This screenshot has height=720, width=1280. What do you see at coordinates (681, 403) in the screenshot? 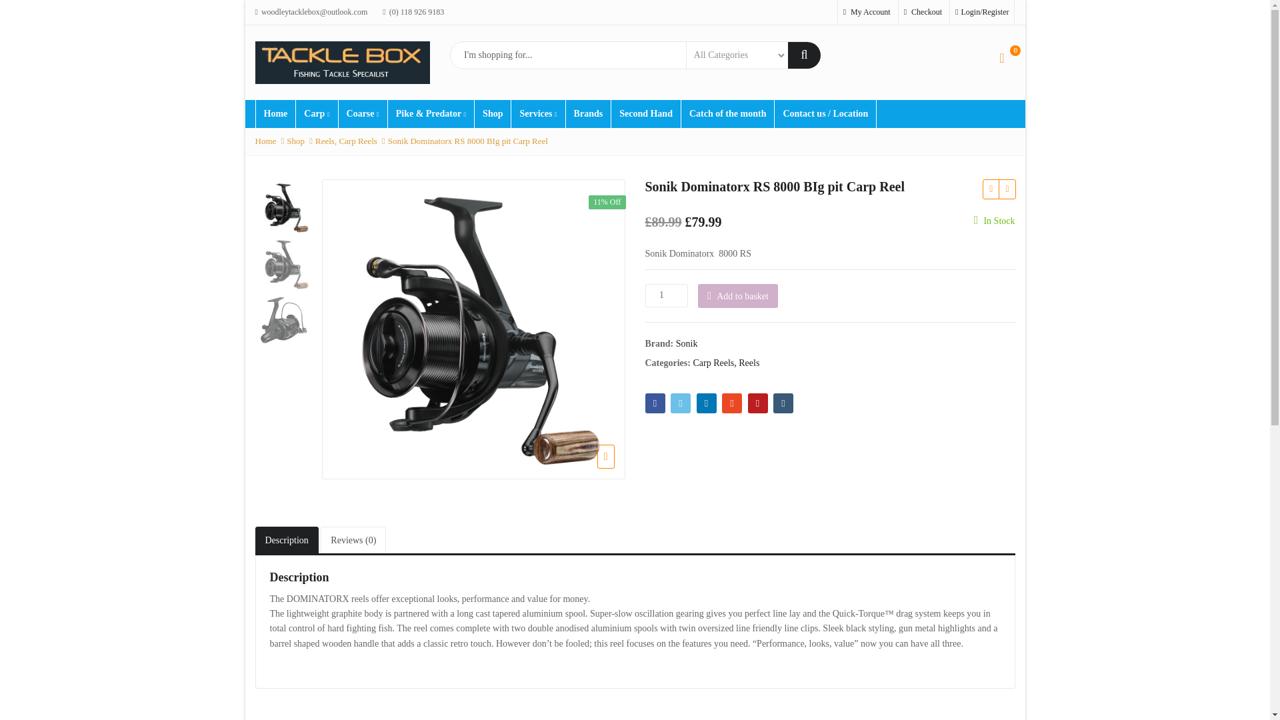
I see `Share on Twitter` at bounding box center [681, 403].